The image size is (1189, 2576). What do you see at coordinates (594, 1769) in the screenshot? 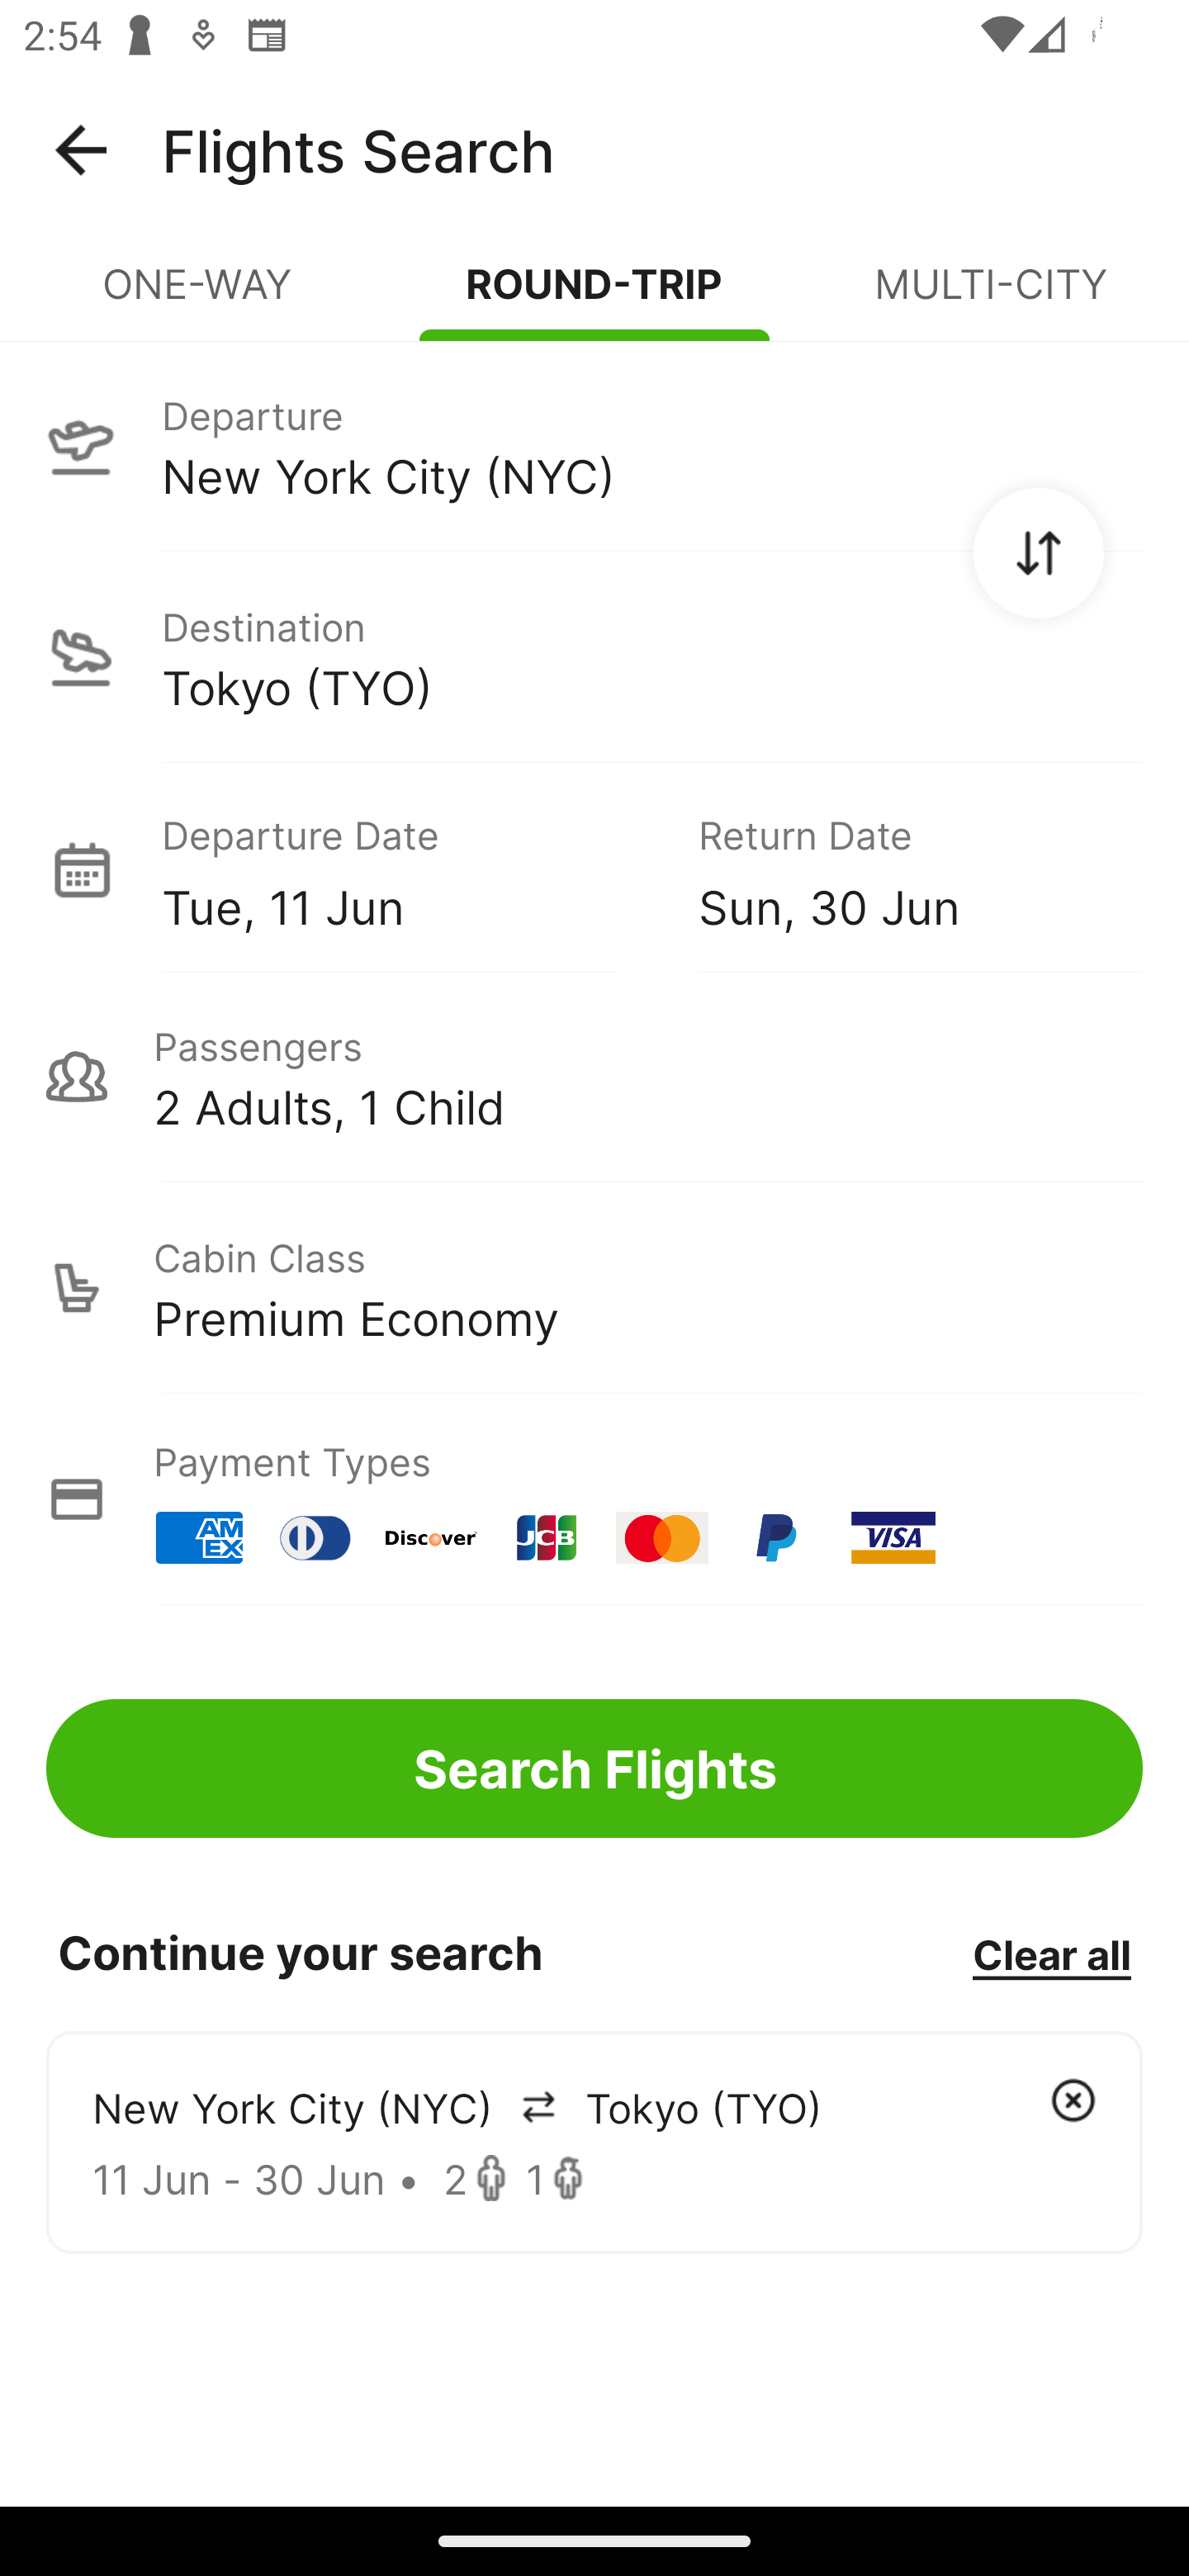
I see `Search Flights` at bounding box center [594, 1769].